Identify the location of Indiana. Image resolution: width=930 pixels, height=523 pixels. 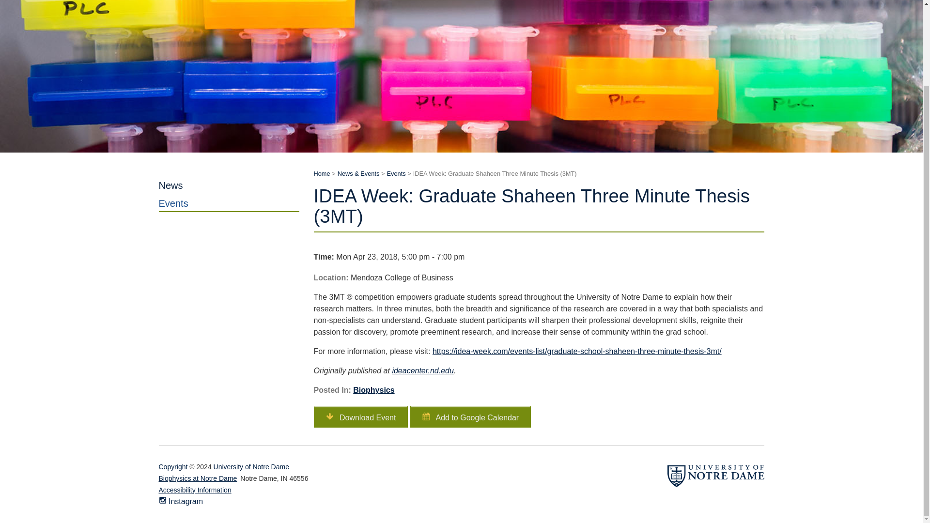
(284, 478).